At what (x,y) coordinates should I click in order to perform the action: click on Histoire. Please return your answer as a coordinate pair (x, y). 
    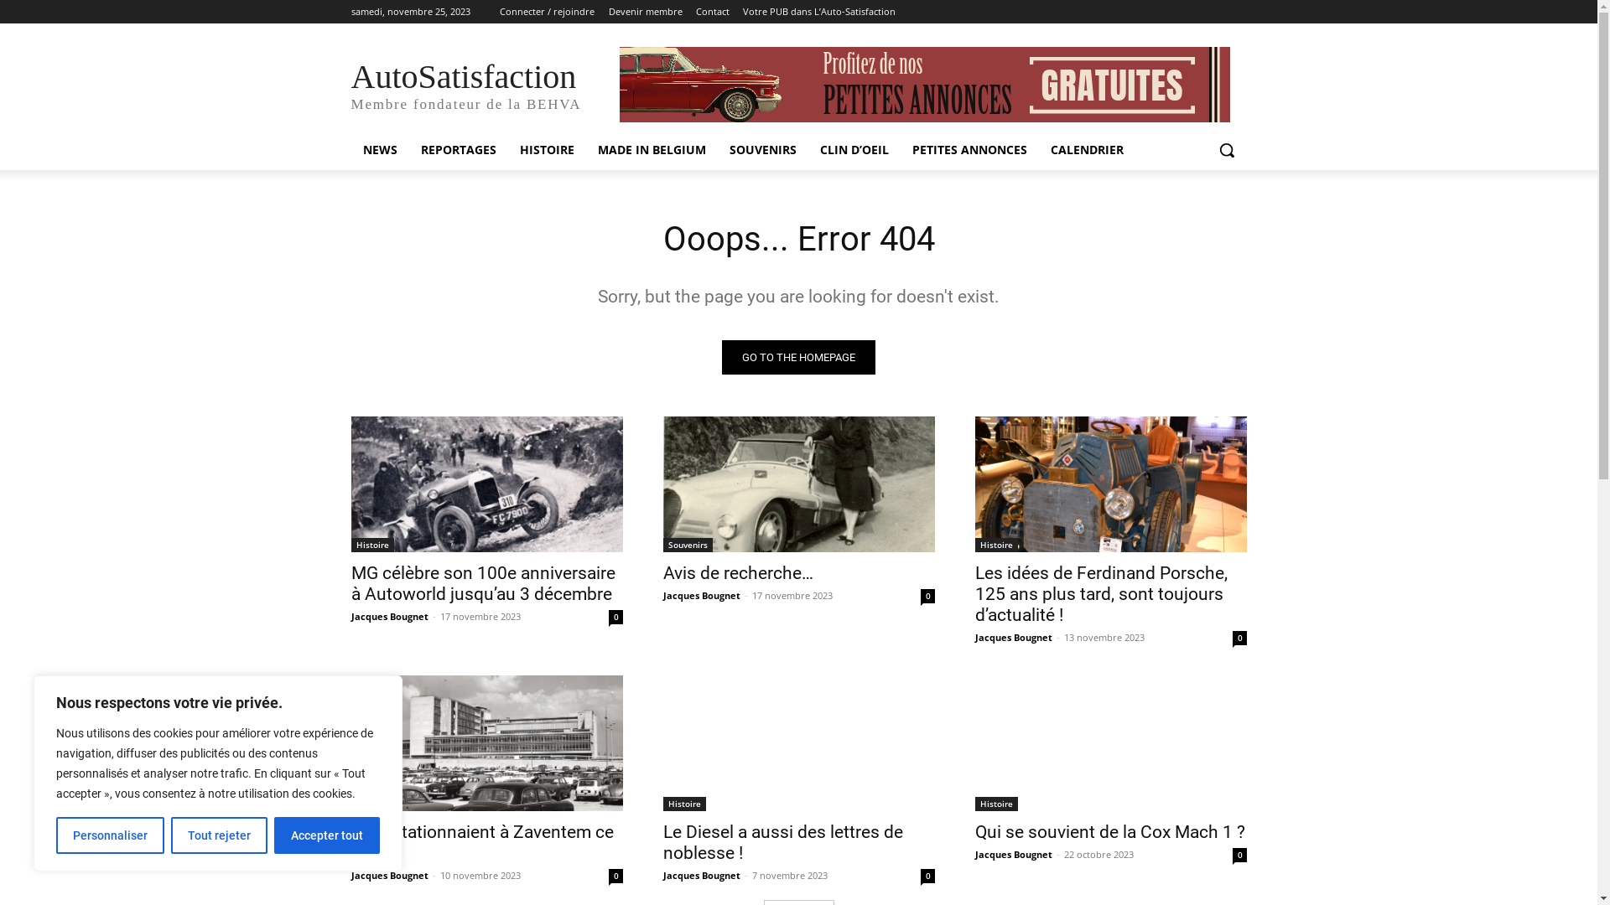
    Looking at the image, I should click on (684, 804).